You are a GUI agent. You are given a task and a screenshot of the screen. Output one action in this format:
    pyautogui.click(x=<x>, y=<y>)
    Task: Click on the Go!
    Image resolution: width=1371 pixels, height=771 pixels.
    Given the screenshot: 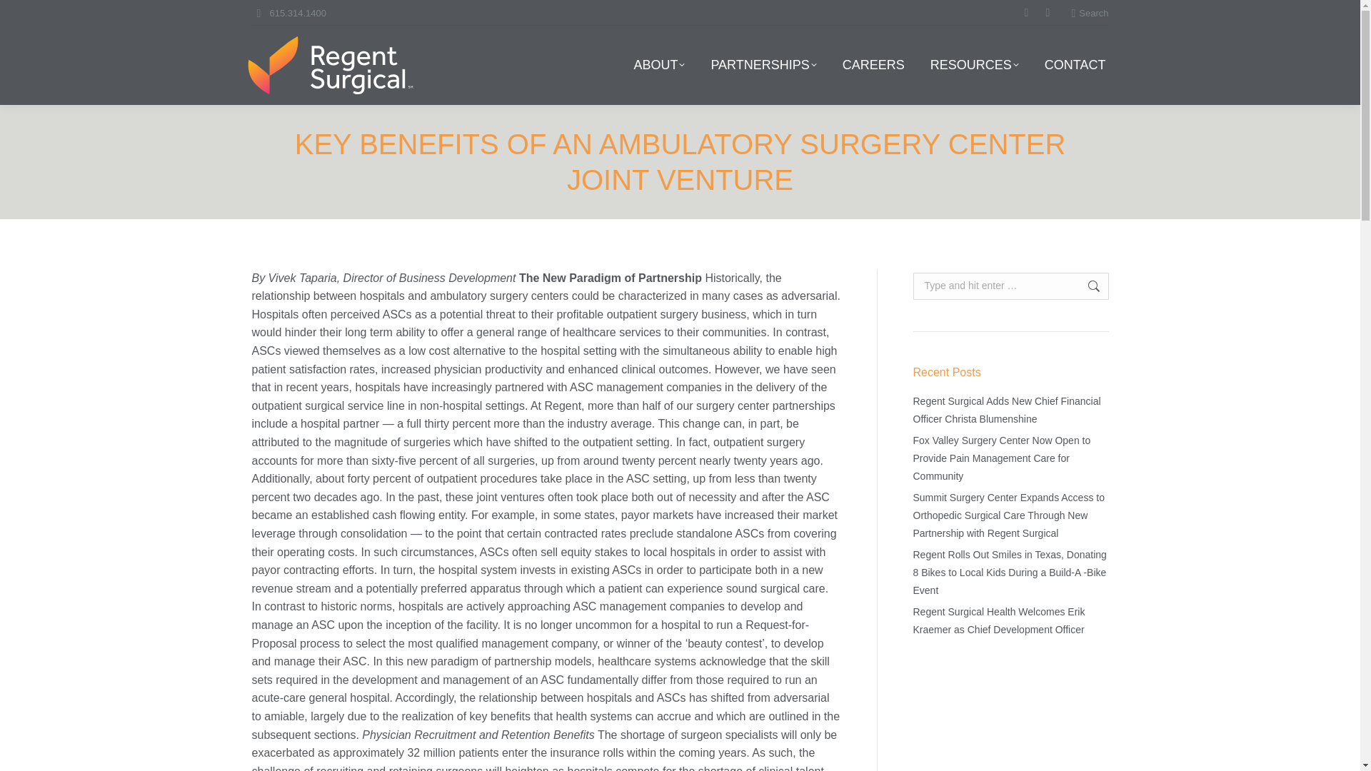 What is the action you would take?
    pyautogui.click(x=1086, y=286)
    